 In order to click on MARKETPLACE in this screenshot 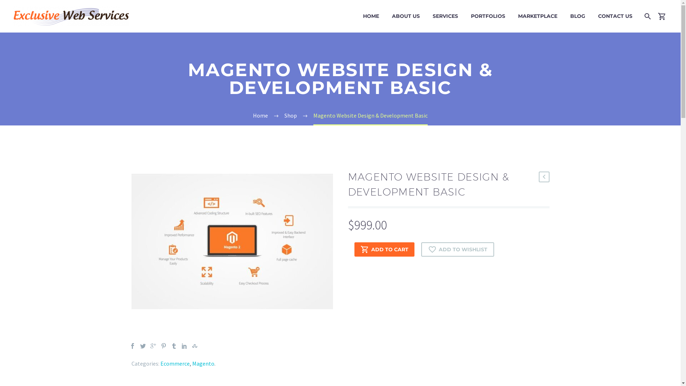, I will do `click(538, 16)`.